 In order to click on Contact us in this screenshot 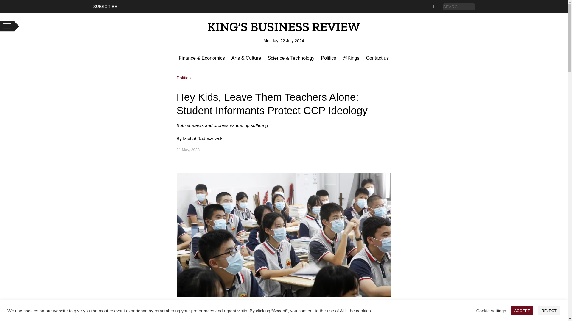, I will do `click(377, 59)`.